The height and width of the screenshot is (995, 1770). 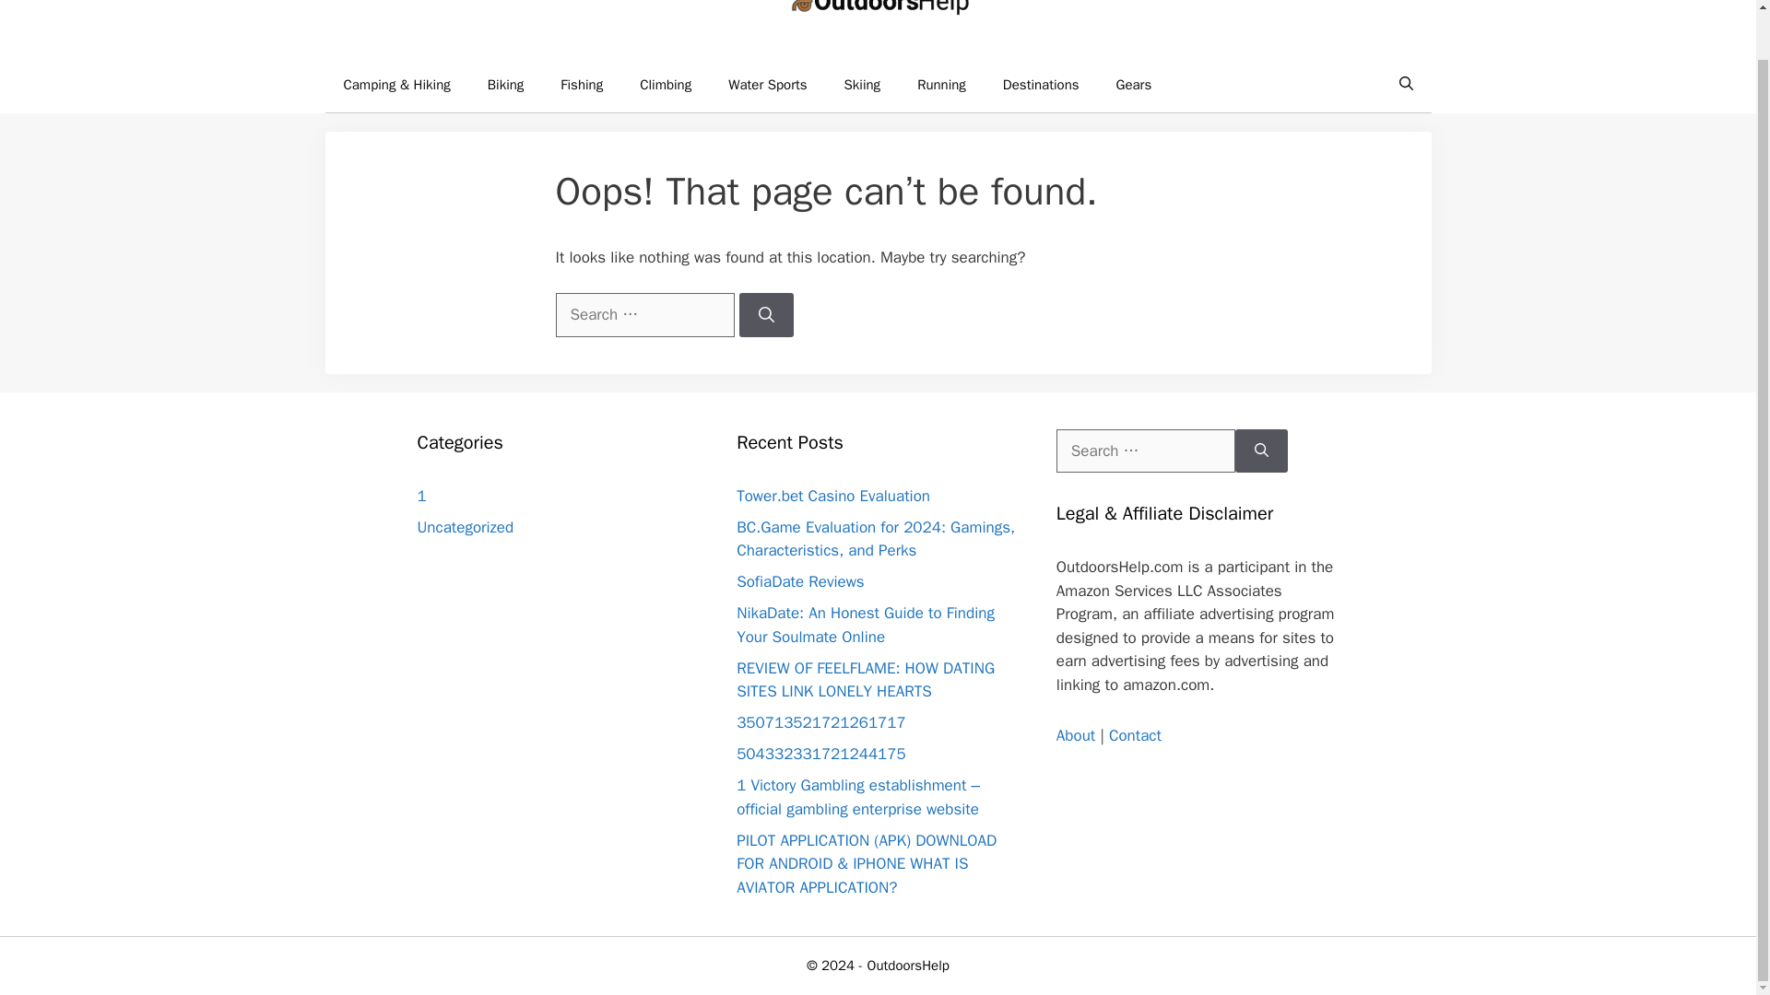 I want to click on Search for:, so click(x=1146, y=451).